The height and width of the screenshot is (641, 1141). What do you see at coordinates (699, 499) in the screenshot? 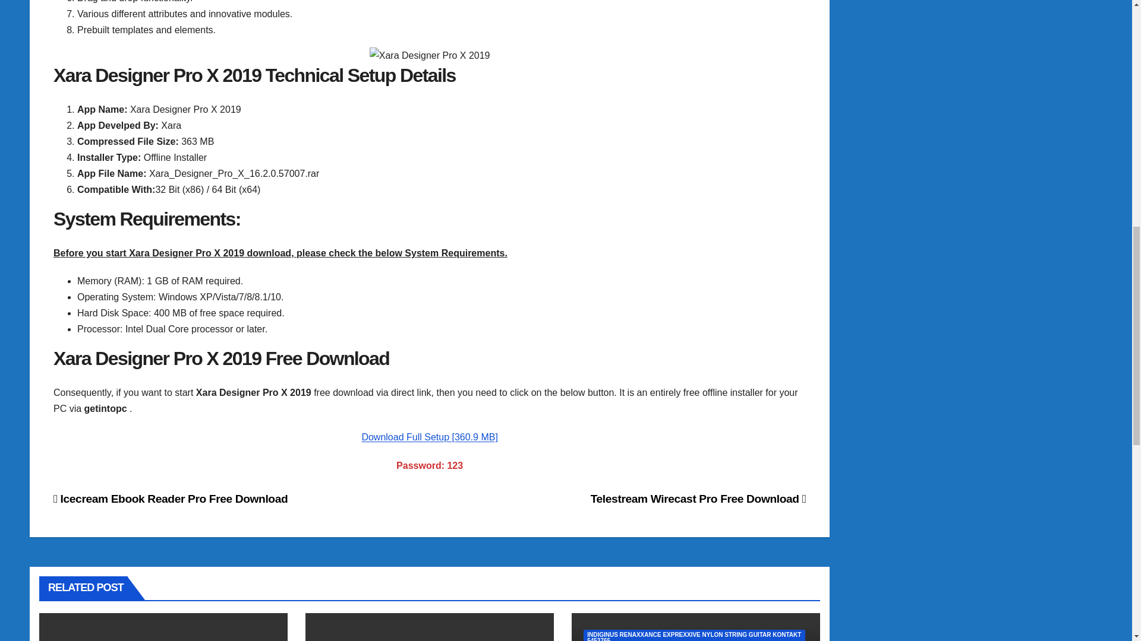
I see `Telestream Wirecast Pro Free Download` at bounding box center [699, 499].